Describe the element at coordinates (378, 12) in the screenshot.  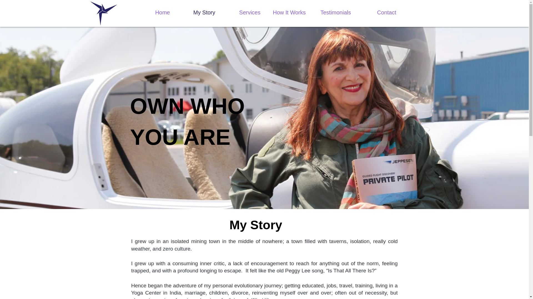
I see `Contact` at that location.